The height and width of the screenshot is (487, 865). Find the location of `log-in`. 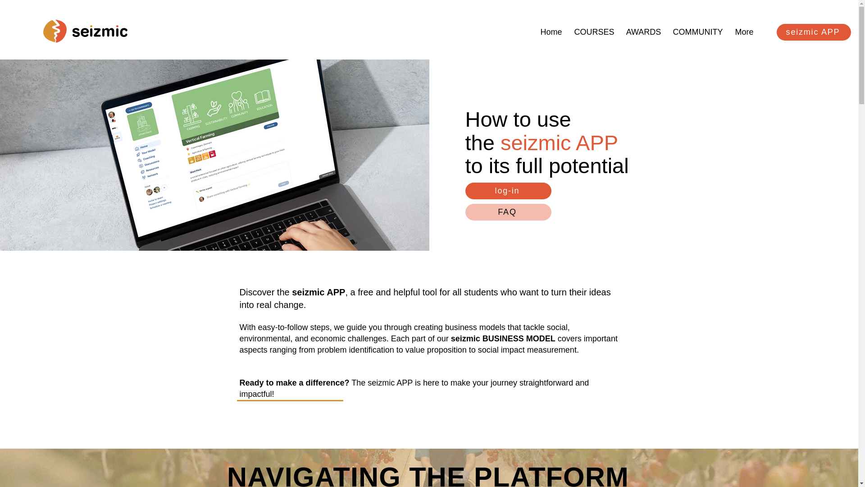

log-in is located at coordinates (508, 191).